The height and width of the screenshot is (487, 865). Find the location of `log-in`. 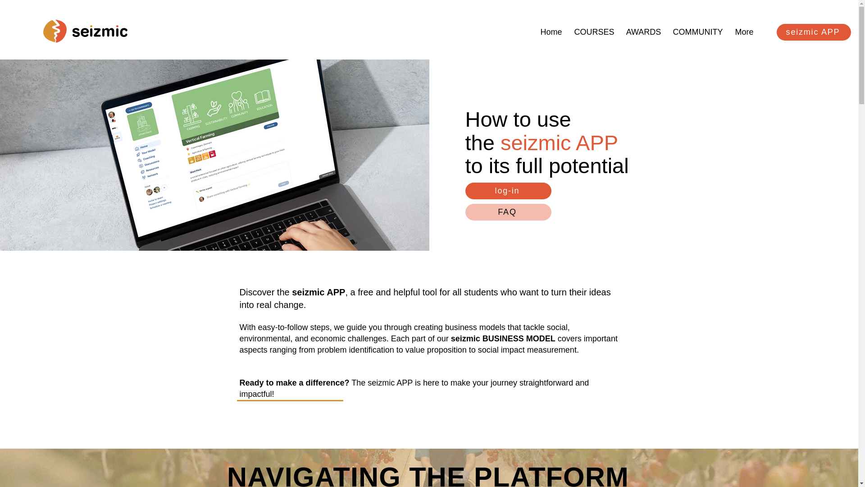

log-in is located at coordinates (508, 191).